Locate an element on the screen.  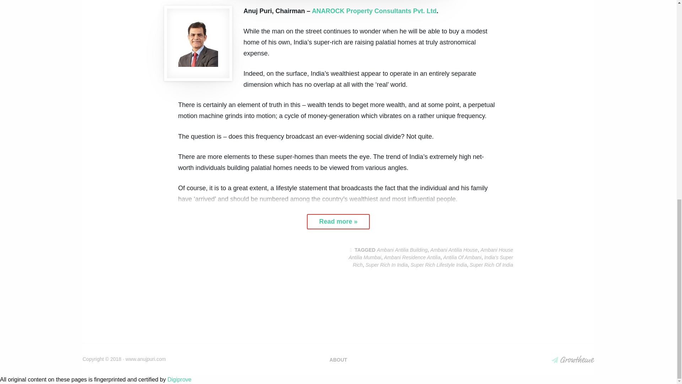
Ambani Antilia Building is located at coordinates (402, 250).